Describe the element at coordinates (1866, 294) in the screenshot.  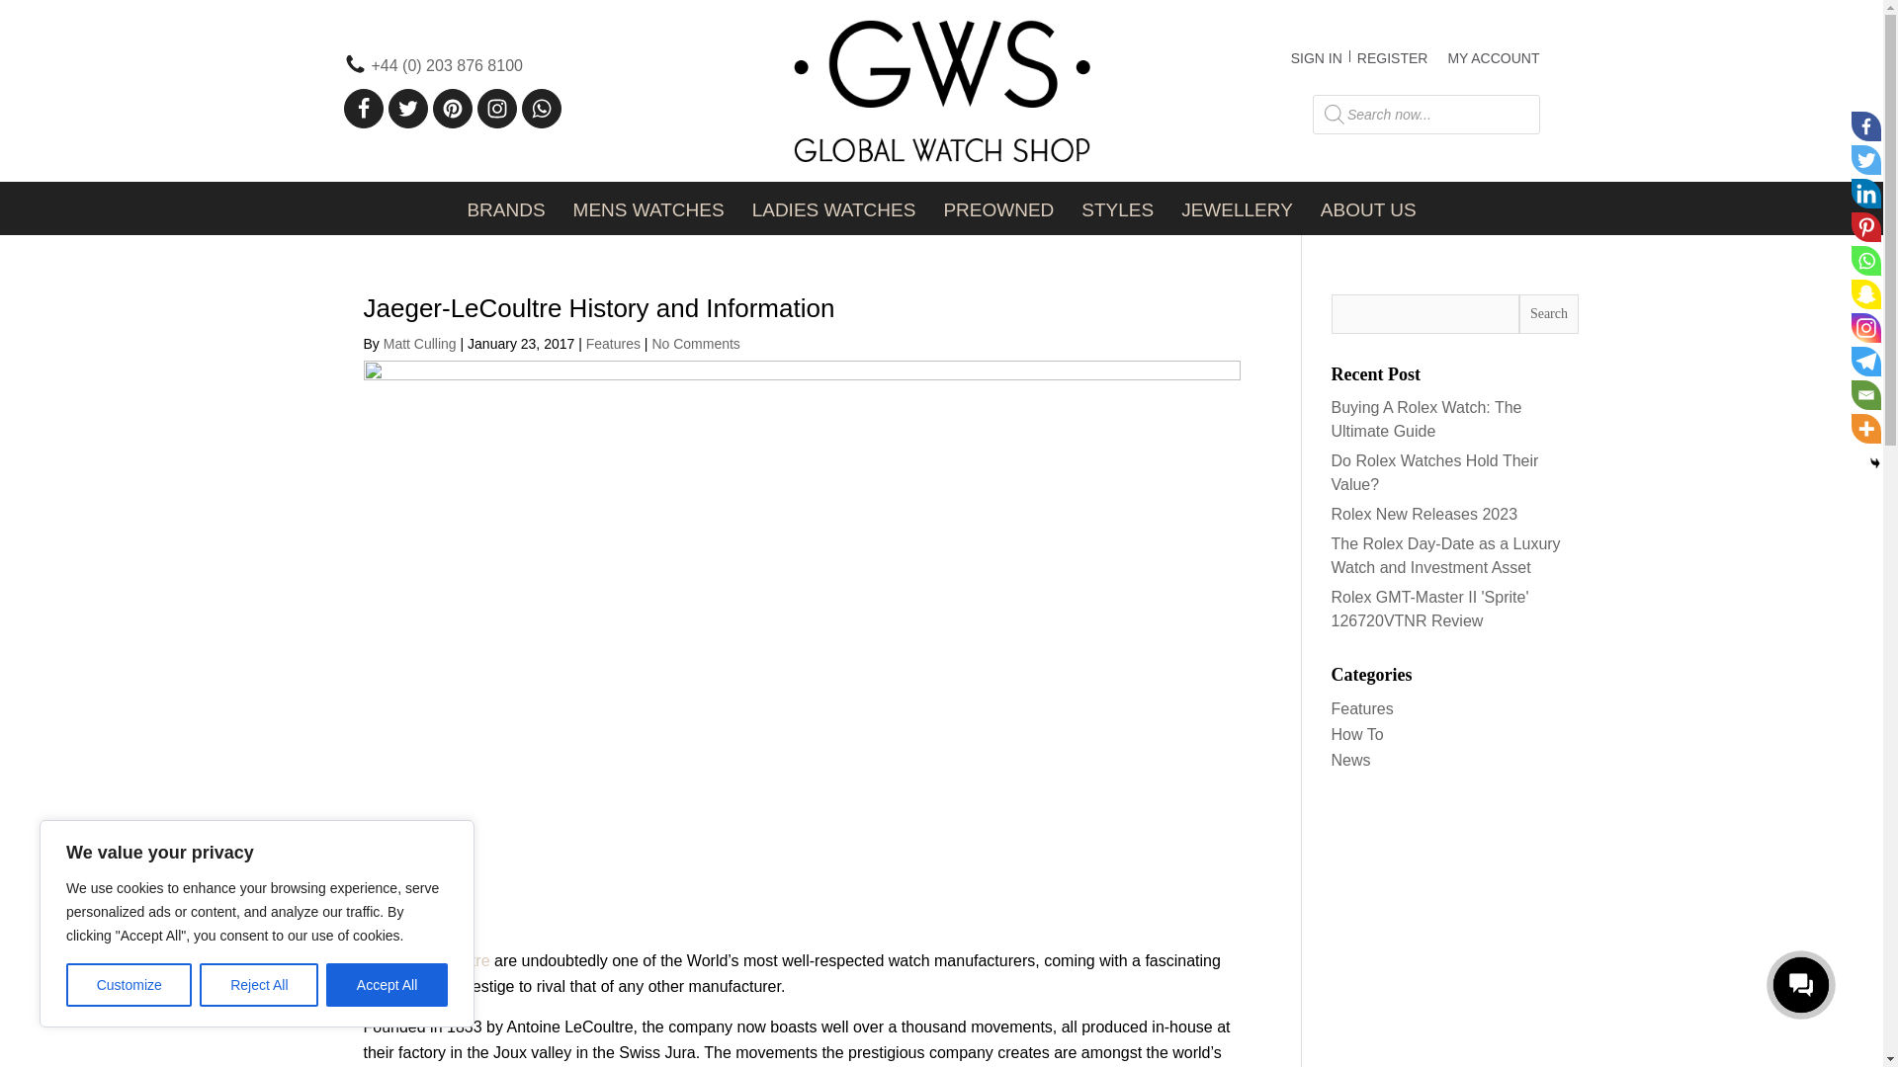
I see `Snapchat` at that location.